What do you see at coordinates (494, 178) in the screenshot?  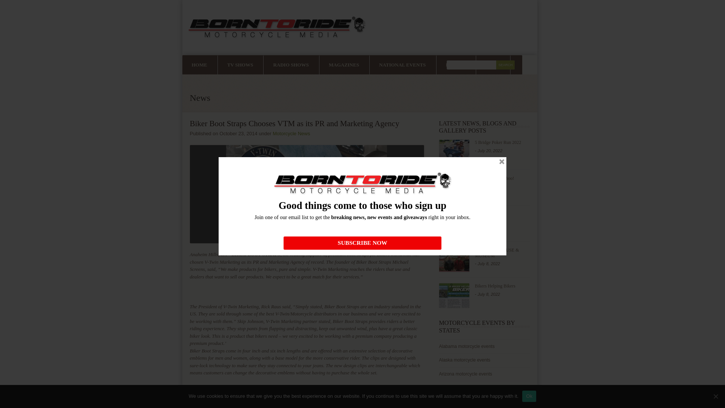 I see `Bike Night Ballyhoo!` at bounding box center [494, 178].